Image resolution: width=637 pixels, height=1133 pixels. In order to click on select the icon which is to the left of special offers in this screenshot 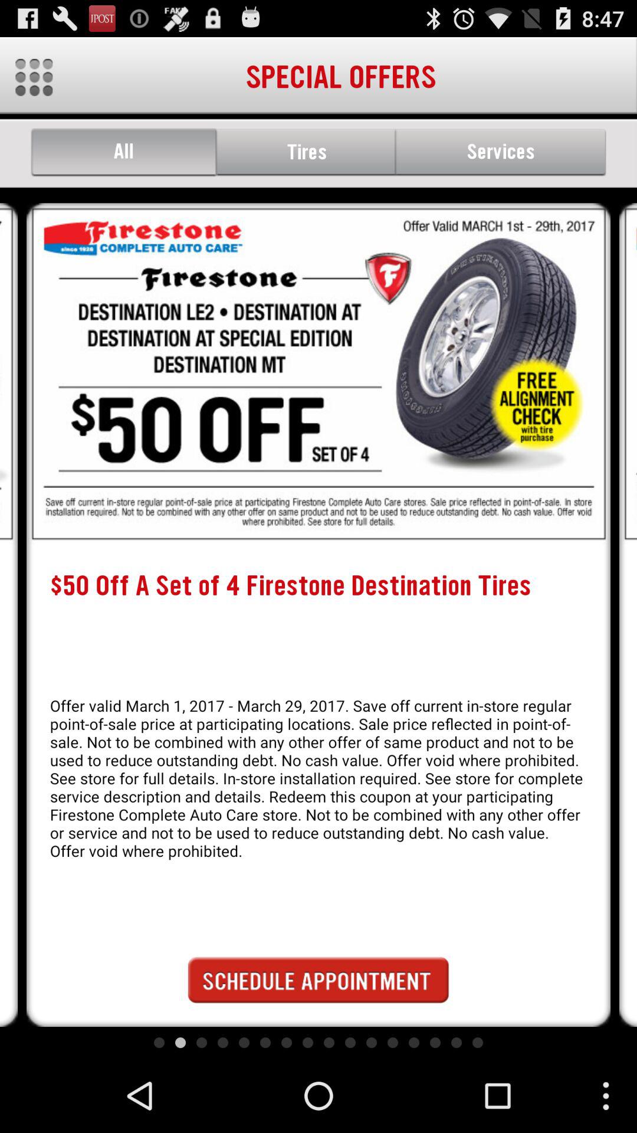, I will do `click(33, 77)`.